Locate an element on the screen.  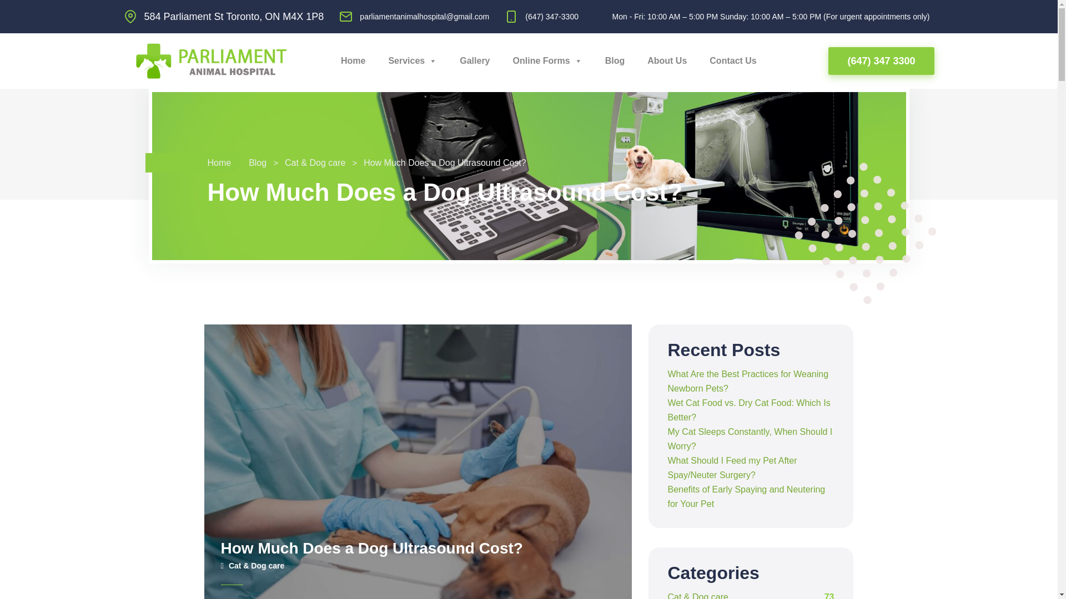
Blog is located at coordinates (612, 61).